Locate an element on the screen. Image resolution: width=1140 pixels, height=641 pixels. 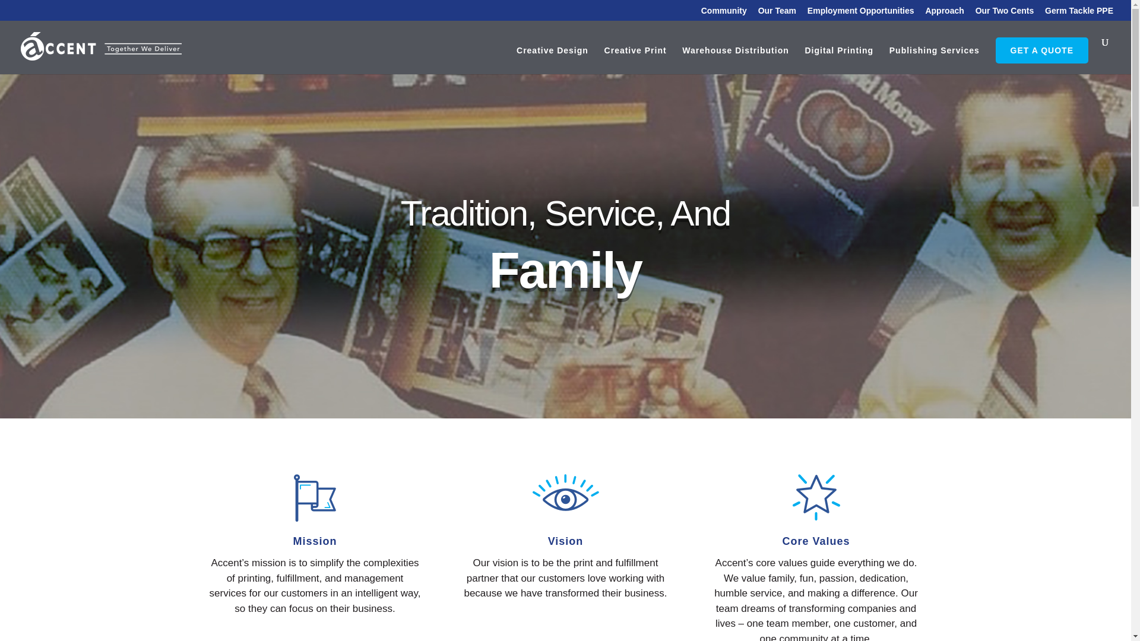
Digital Printing is located at coordinates (838, 60).